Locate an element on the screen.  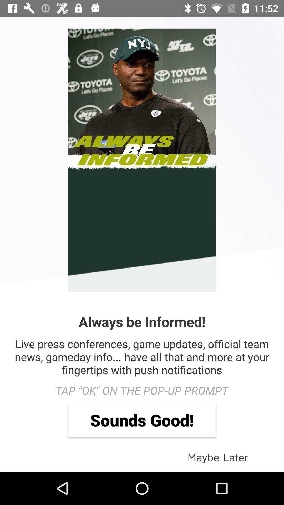
choose the item below the sounds good! icon is located at coordinates (218, 457).